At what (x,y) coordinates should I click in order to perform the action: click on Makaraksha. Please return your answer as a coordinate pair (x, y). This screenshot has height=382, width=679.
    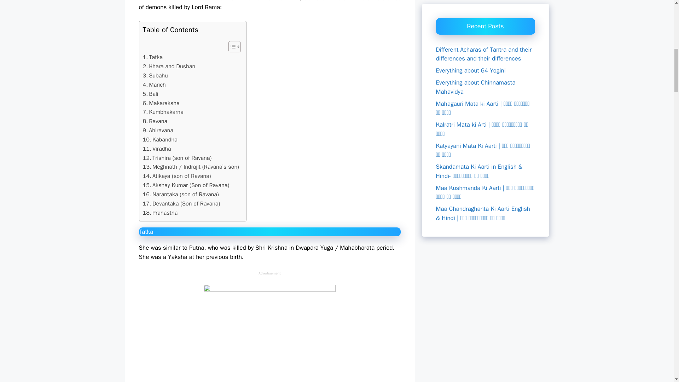
    Looking at the image, I should click on (161, 103).